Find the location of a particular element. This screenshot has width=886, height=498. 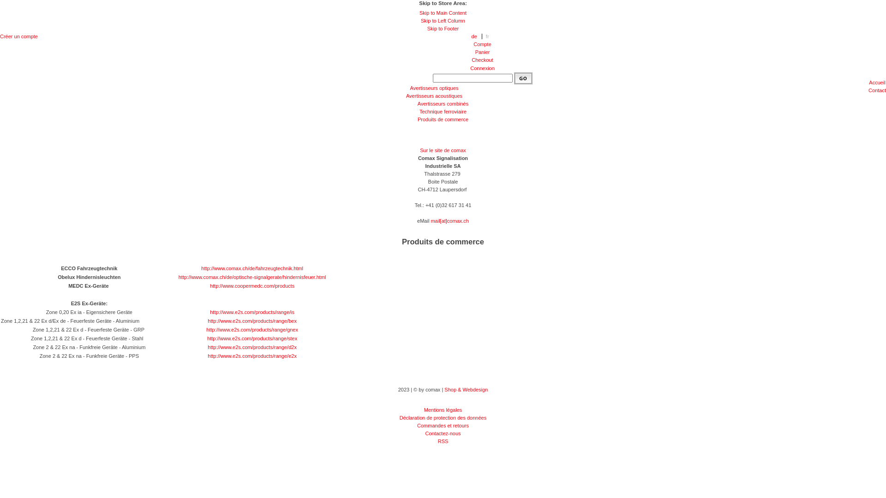

http://www.e2s.com/products/range/bex is located at coordinates (252, 321).